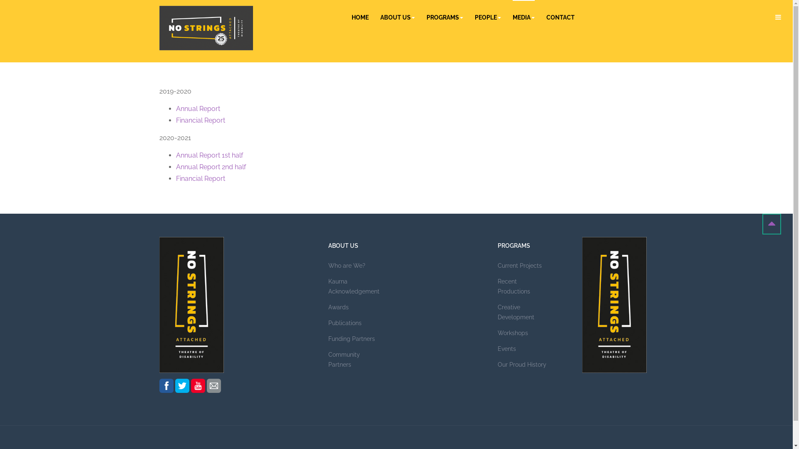 Image resolution: width=799 pixels, height=449 pixels. I want to click on Back to Top, so click(772, 224).